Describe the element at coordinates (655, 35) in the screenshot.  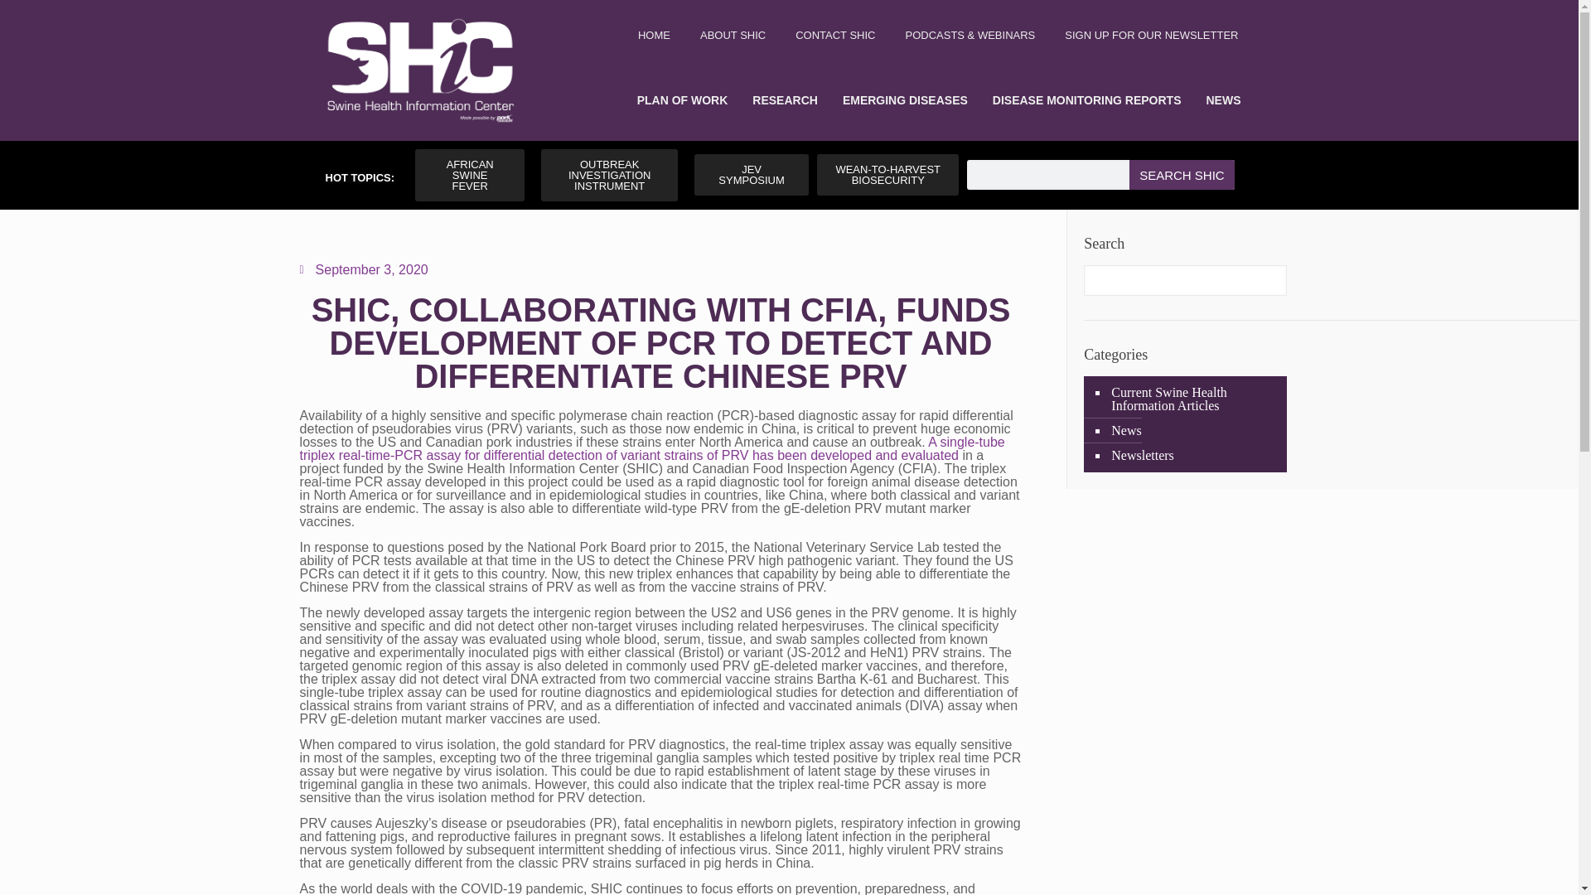
I see `HOME` at that location.